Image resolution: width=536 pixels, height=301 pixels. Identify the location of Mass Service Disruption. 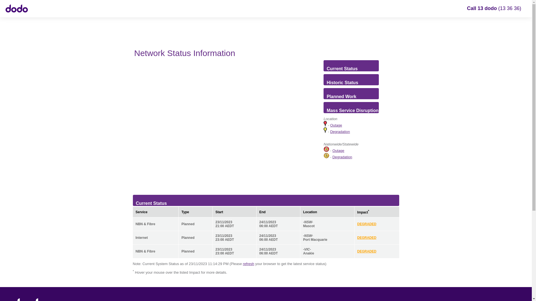
(351, 108).